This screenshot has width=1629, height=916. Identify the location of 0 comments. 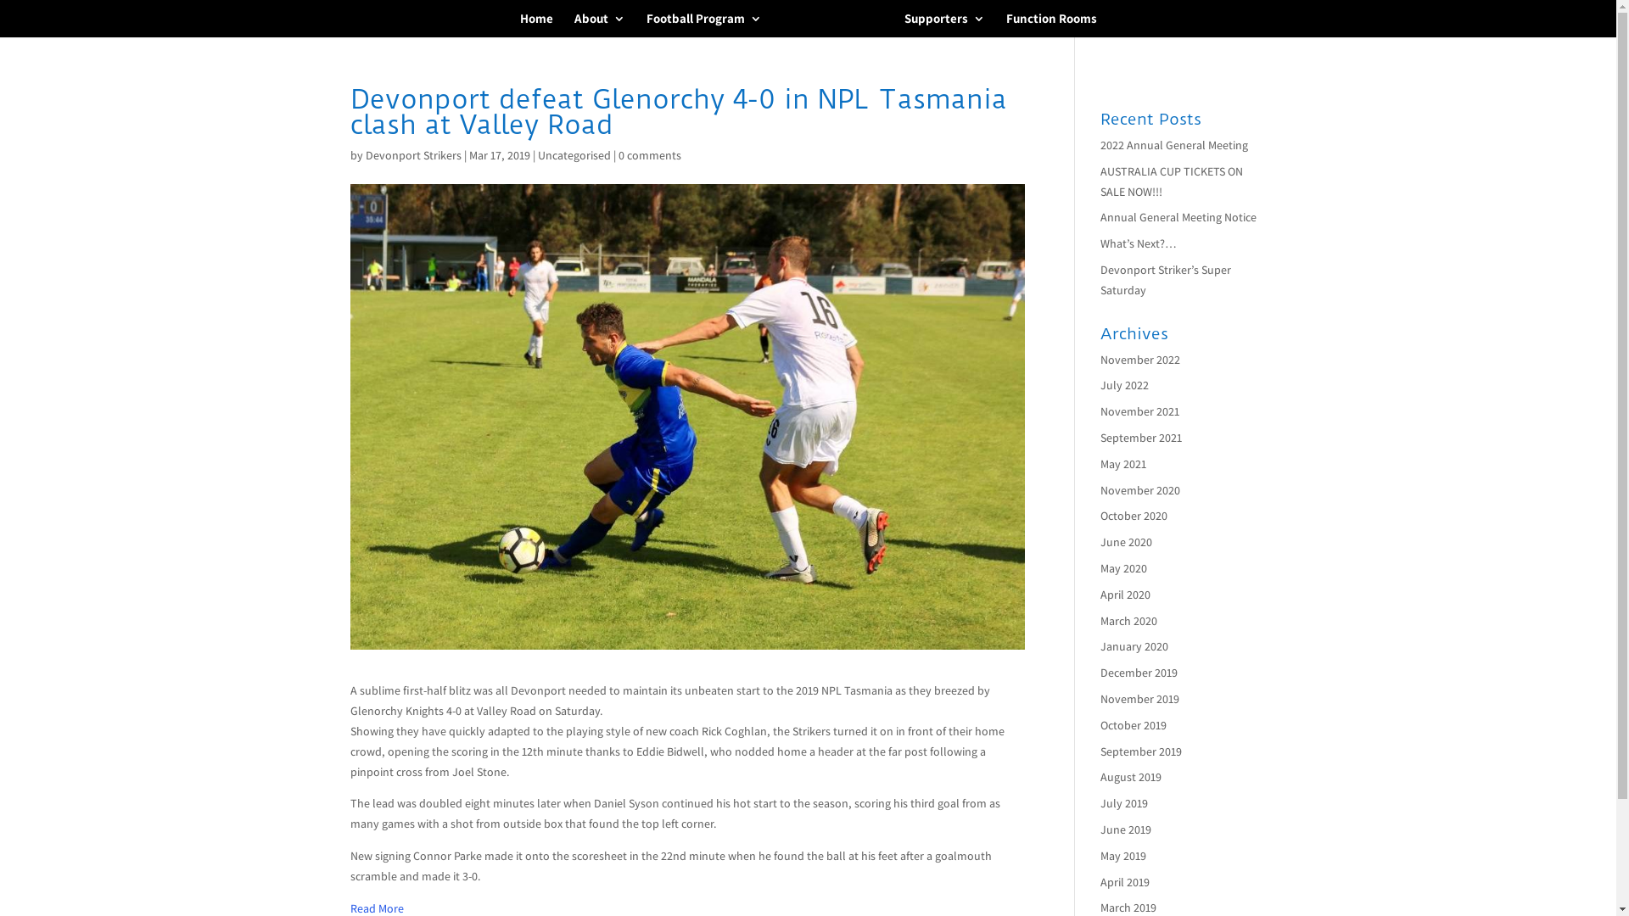
(649, 155).